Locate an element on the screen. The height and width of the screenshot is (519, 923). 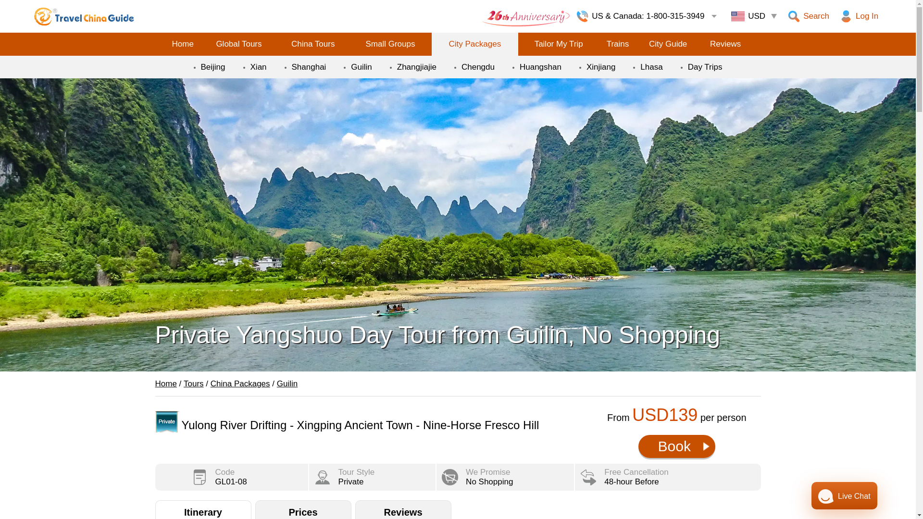
China Packages is located at coordinates (240, 383).